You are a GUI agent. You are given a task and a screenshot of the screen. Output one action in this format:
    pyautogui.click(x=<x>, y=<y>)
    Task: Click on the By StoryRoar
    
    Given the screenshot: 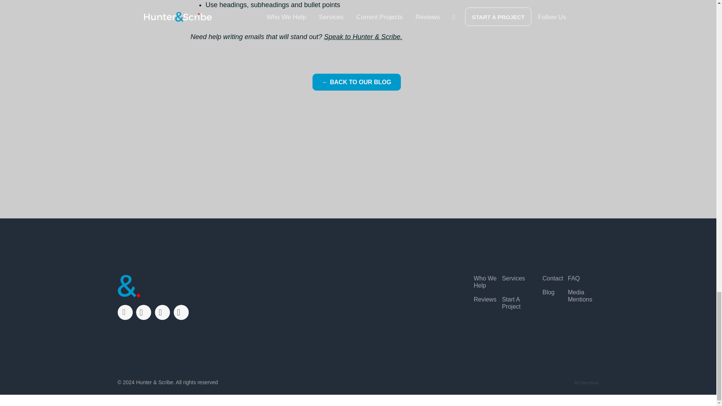 What is the action you would take?
    pyautogui.click(x=586, y=382)
    